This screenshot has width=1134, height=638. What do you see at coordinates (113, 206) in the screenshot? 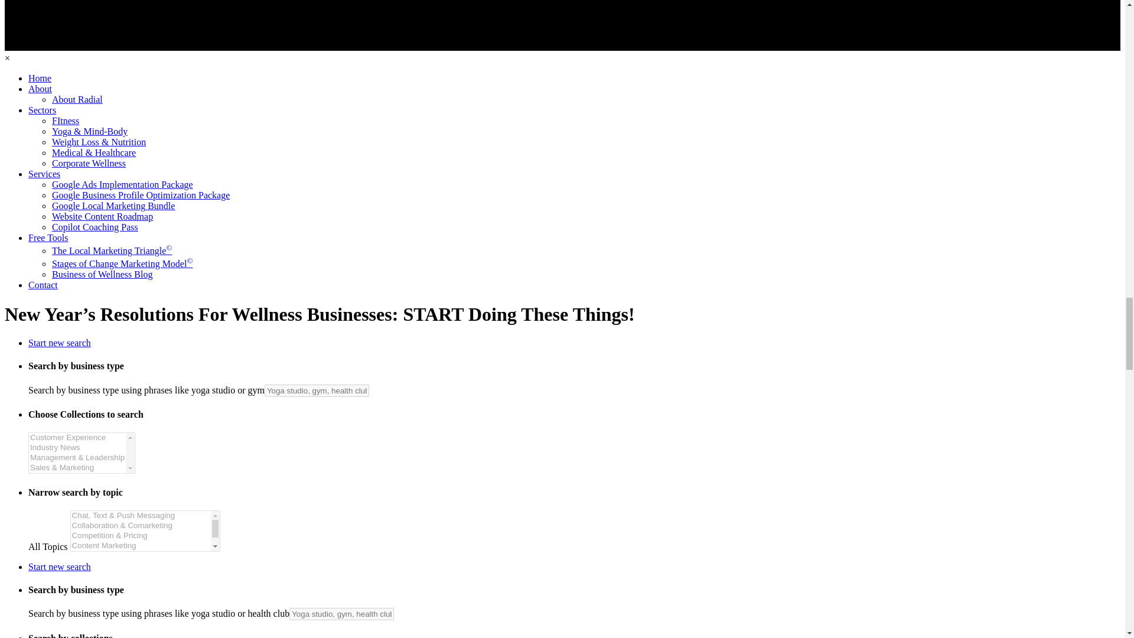
I see `Google Local Marketing Bundle` at bounding box center [113, 206].